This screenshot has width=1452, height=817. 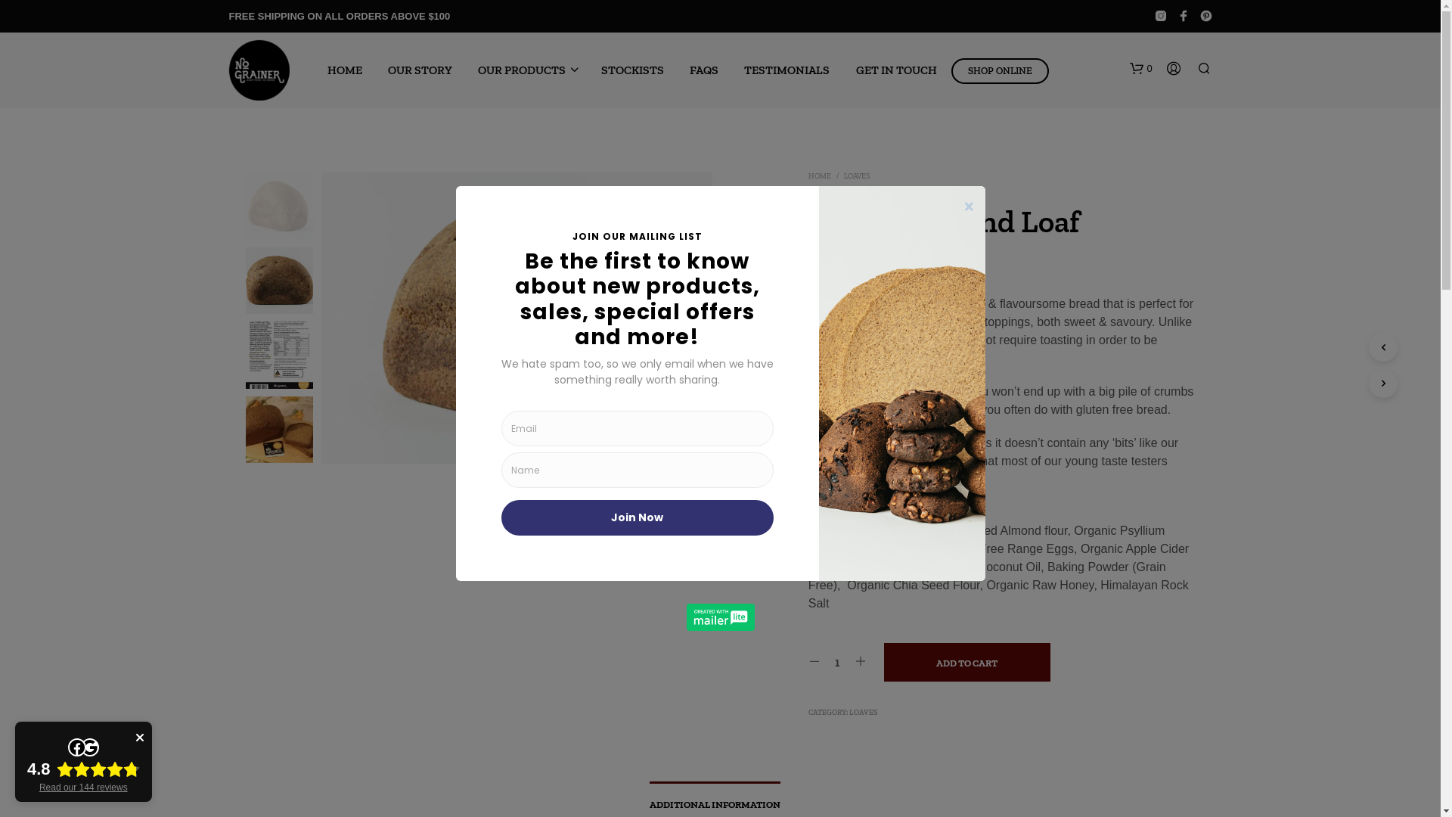 I want to click on Classic Almond Loaf, so click(x=517, y=318).